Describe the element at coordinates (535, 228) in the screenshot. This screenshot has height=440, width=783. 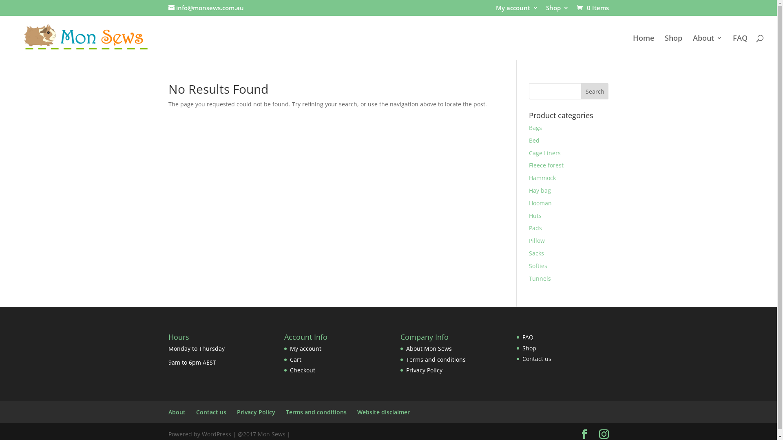
I see `Pads` at that location.